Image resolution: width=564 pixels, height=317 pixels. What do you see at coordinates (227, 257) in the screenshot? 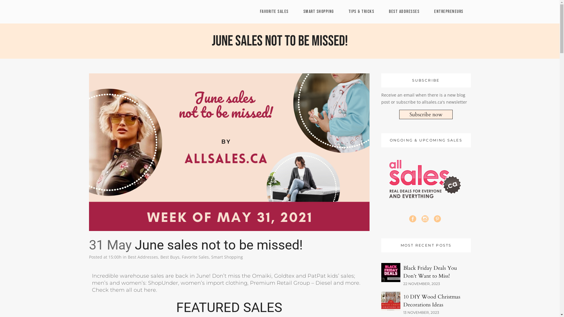
I see `Smart Shopping` at bounding box center [227, 257].